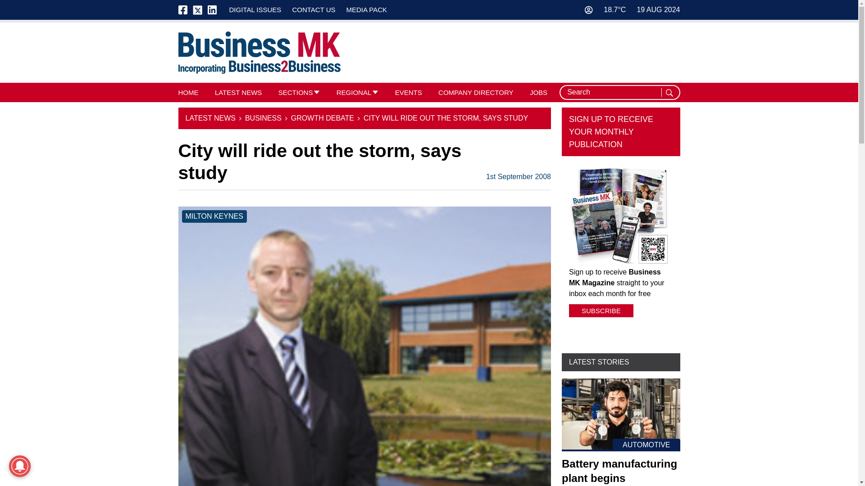 The width and height of the screenshot is (865, 486). Describe the element at coordinates (212, 10) in the screenshot. I see `Business mk on LinkedIn` at that location.